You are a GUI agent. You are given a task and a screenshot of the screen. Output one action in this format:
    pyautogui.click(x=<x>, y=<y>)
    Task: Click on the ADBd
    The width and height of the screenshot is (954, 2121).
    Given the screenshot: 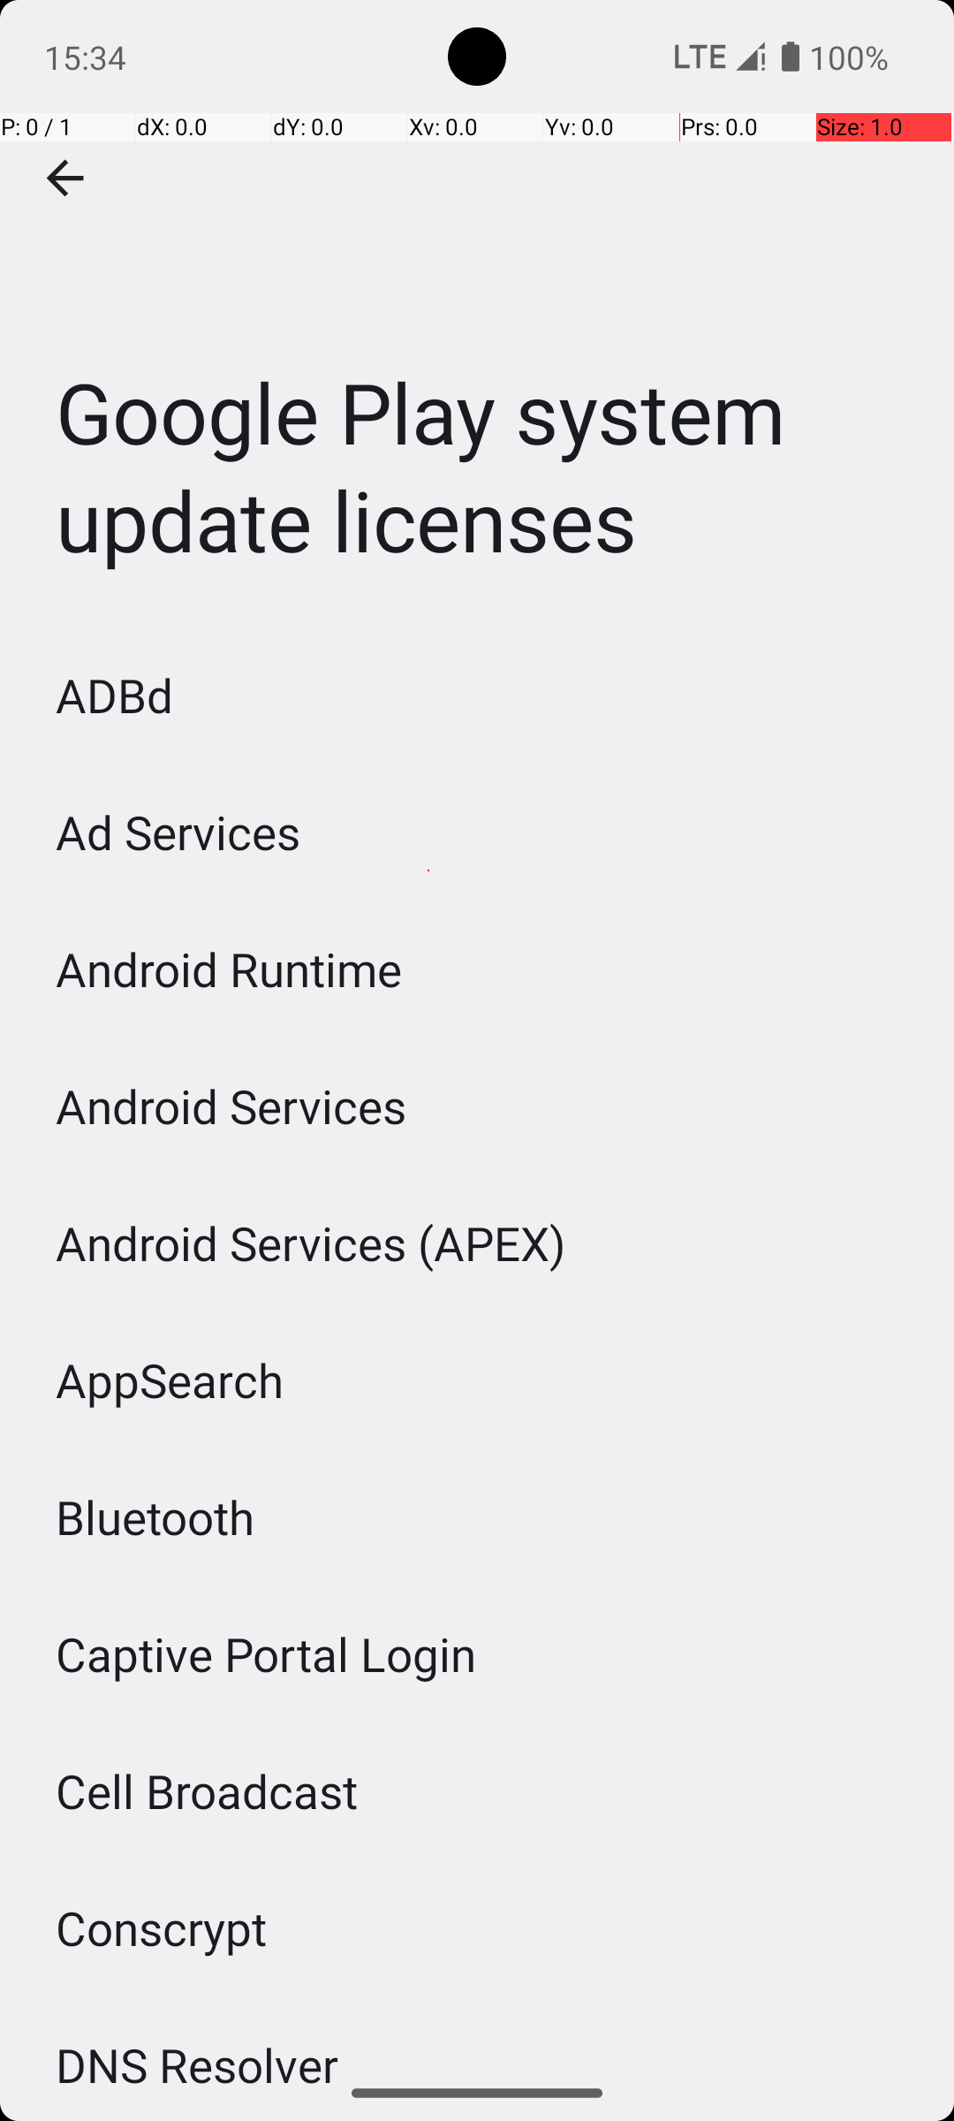 What is the action you would take?
    pyautogui.click(x=115, y=695)
    